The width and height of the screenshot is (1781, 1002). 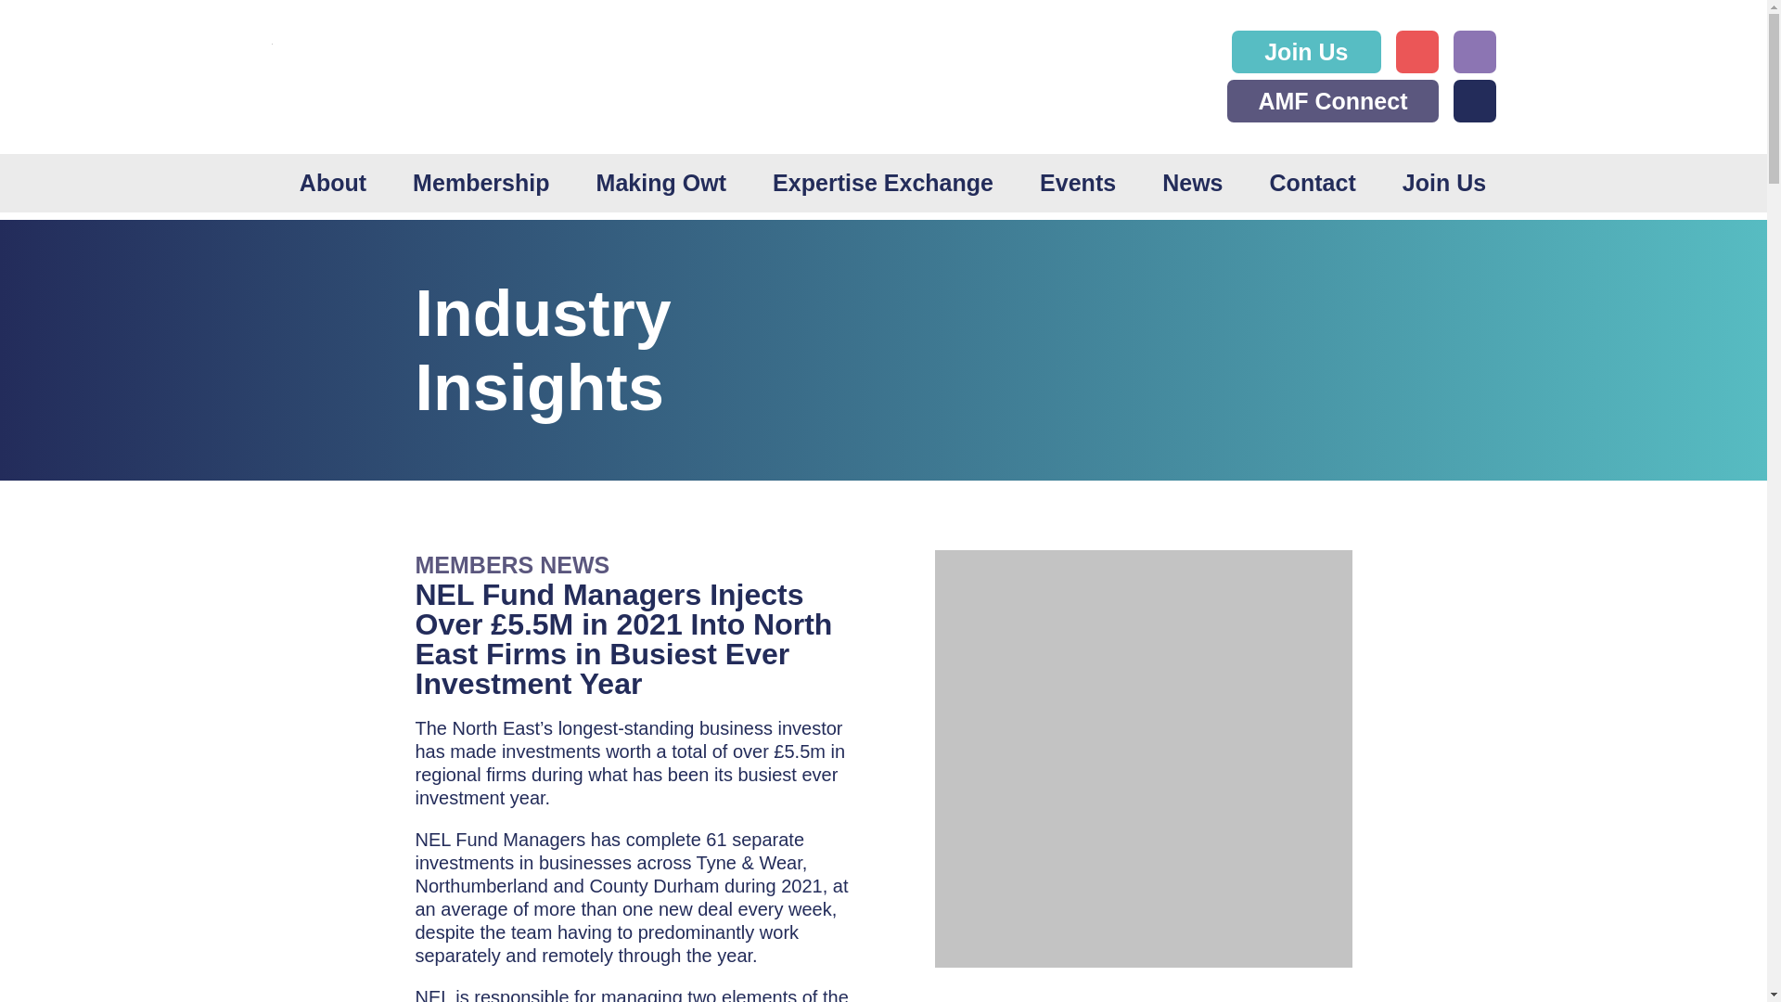 What do you see at coordinates (1312, 182) in the screenshot?
I see `Contact` at bounding box center [1312, 182].